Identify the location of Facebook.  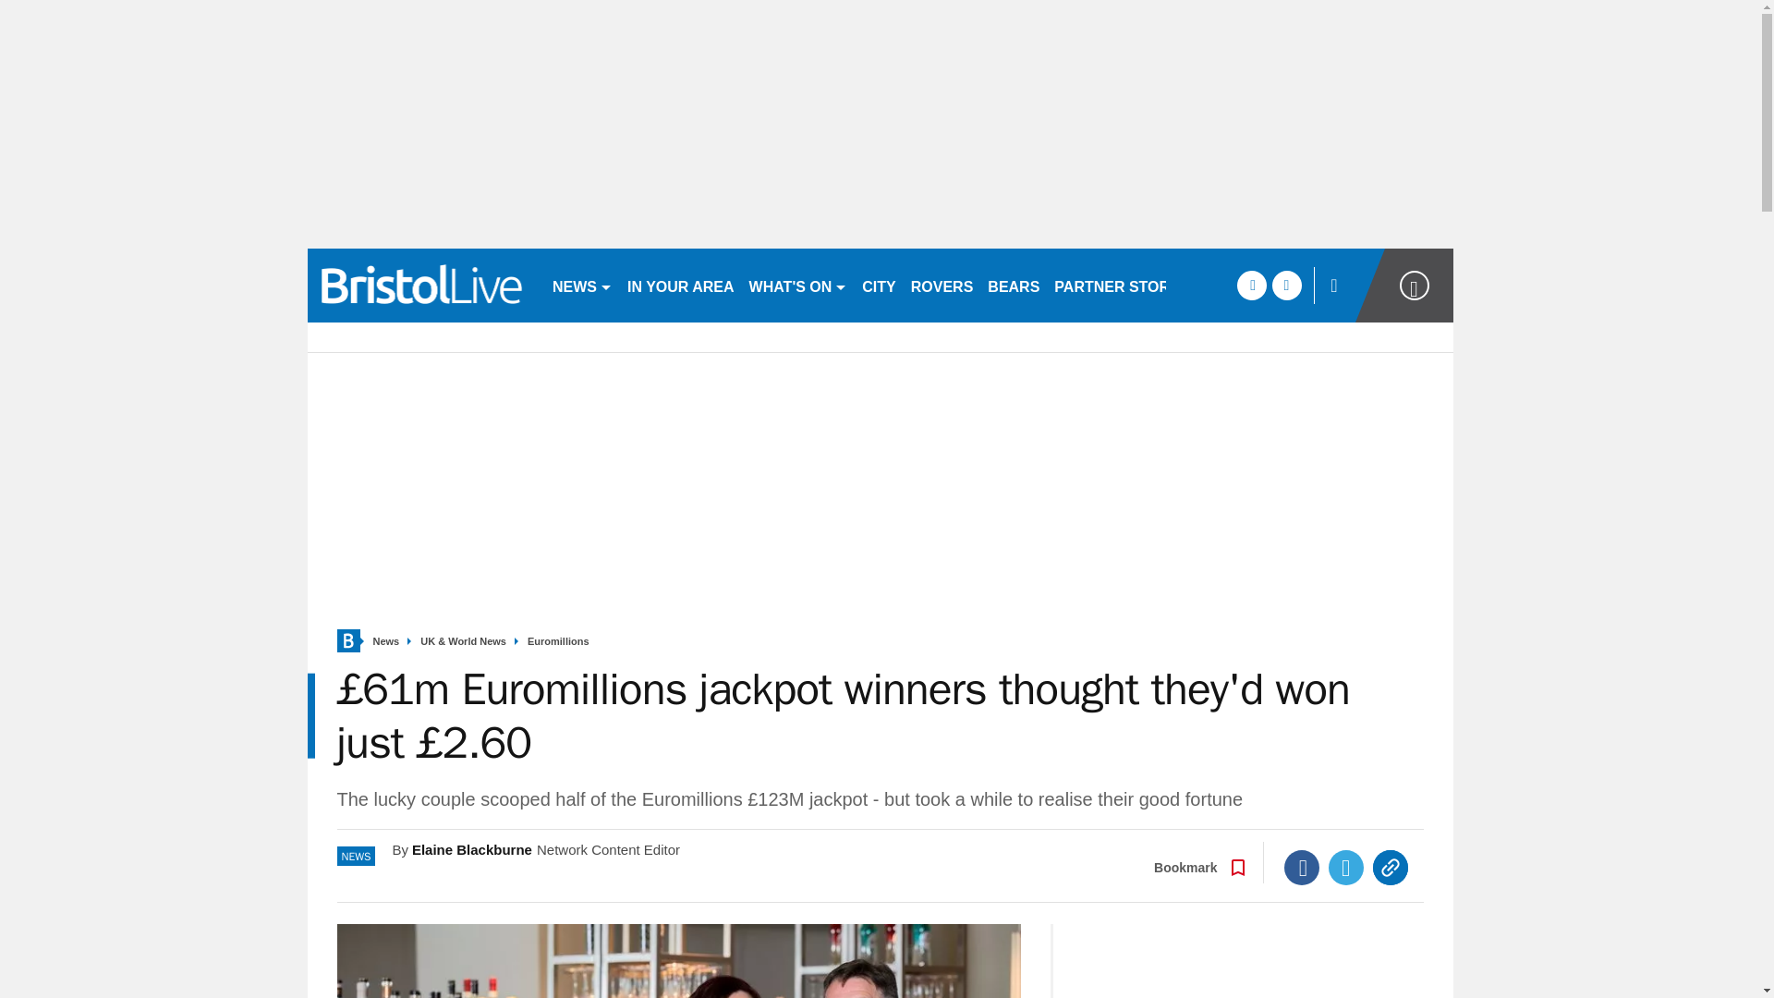
(1302, 867).